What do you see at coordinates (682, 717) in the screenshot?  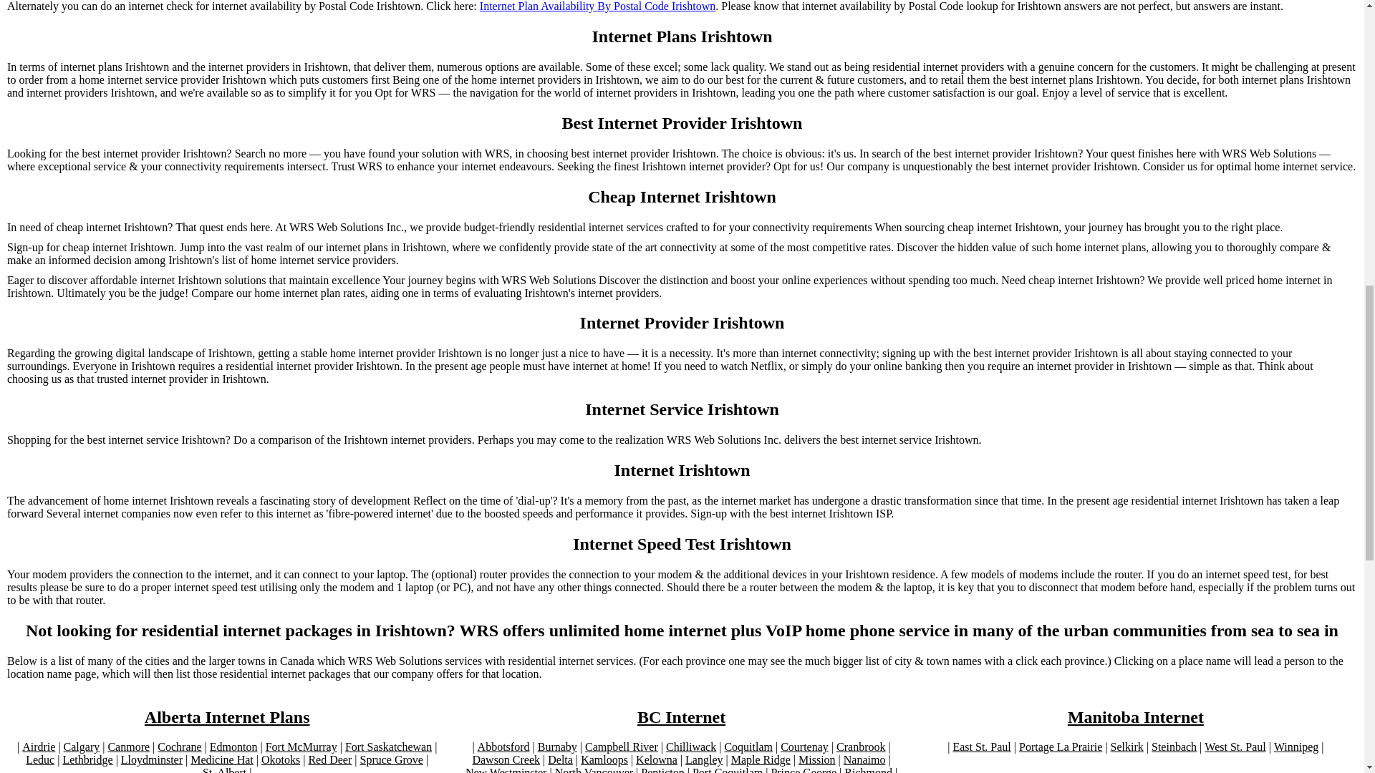 I see `BC Internet` at bounding box center [682, 717].